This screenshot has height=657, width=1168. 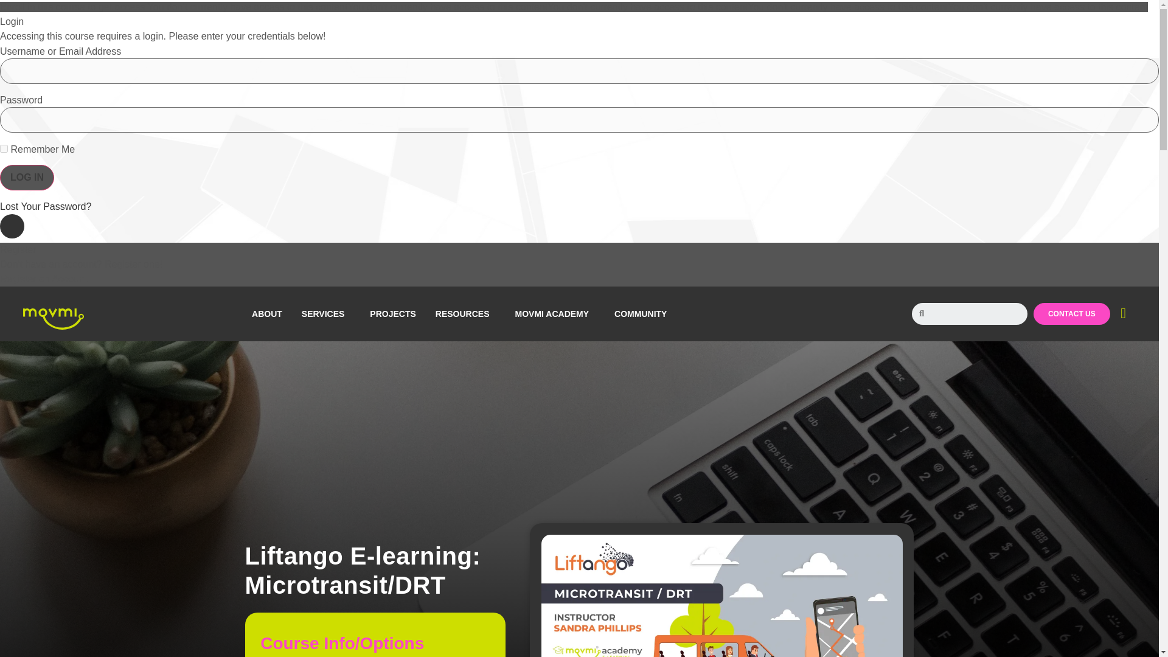 I want to click on RESOURCES, so click(x=466, y=313).